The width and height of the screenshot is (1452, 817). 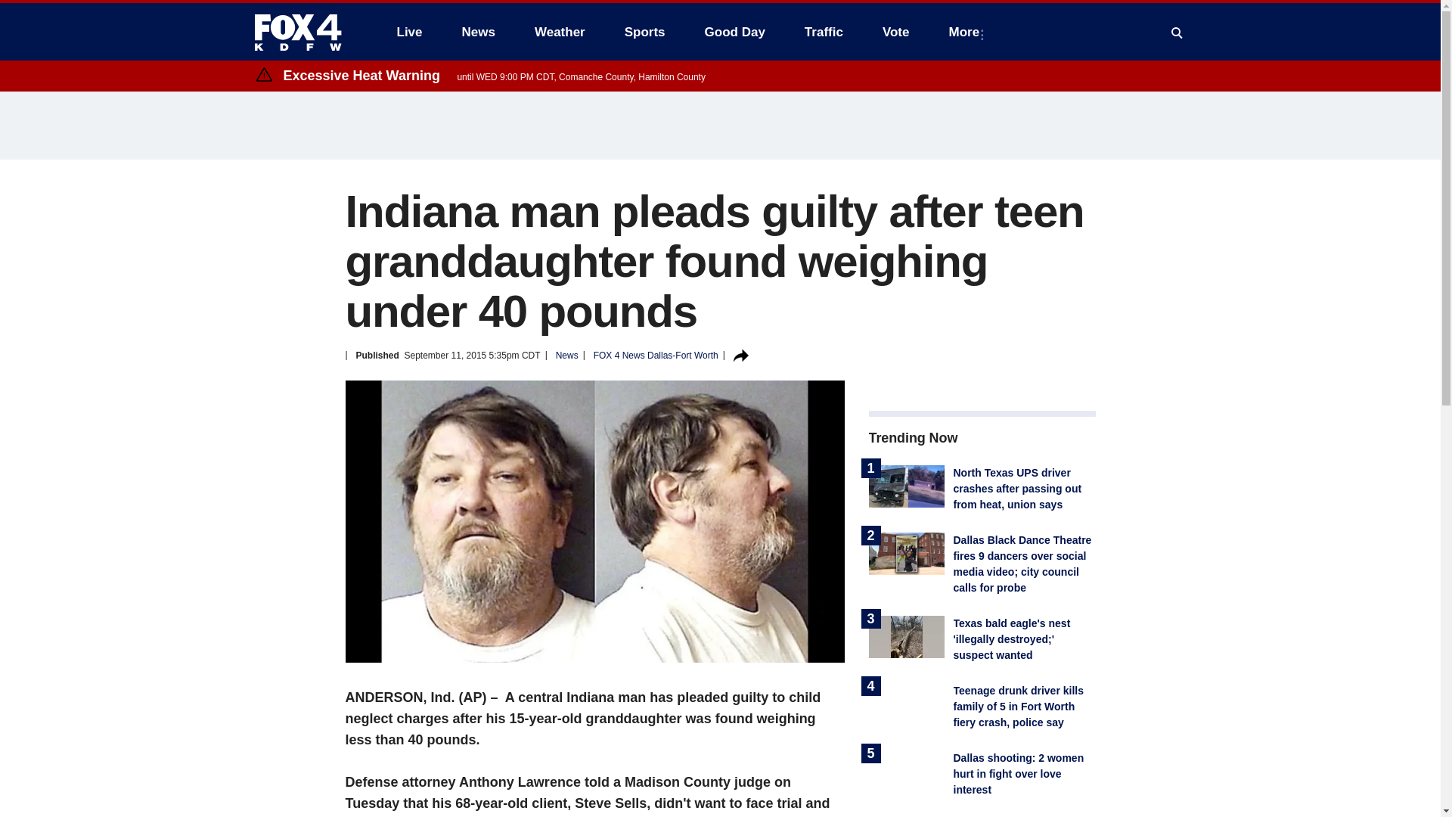 What do you see at coordinates (824, 32) in the screenshot?
I see `Traffic` at bounding box center [824, 32].